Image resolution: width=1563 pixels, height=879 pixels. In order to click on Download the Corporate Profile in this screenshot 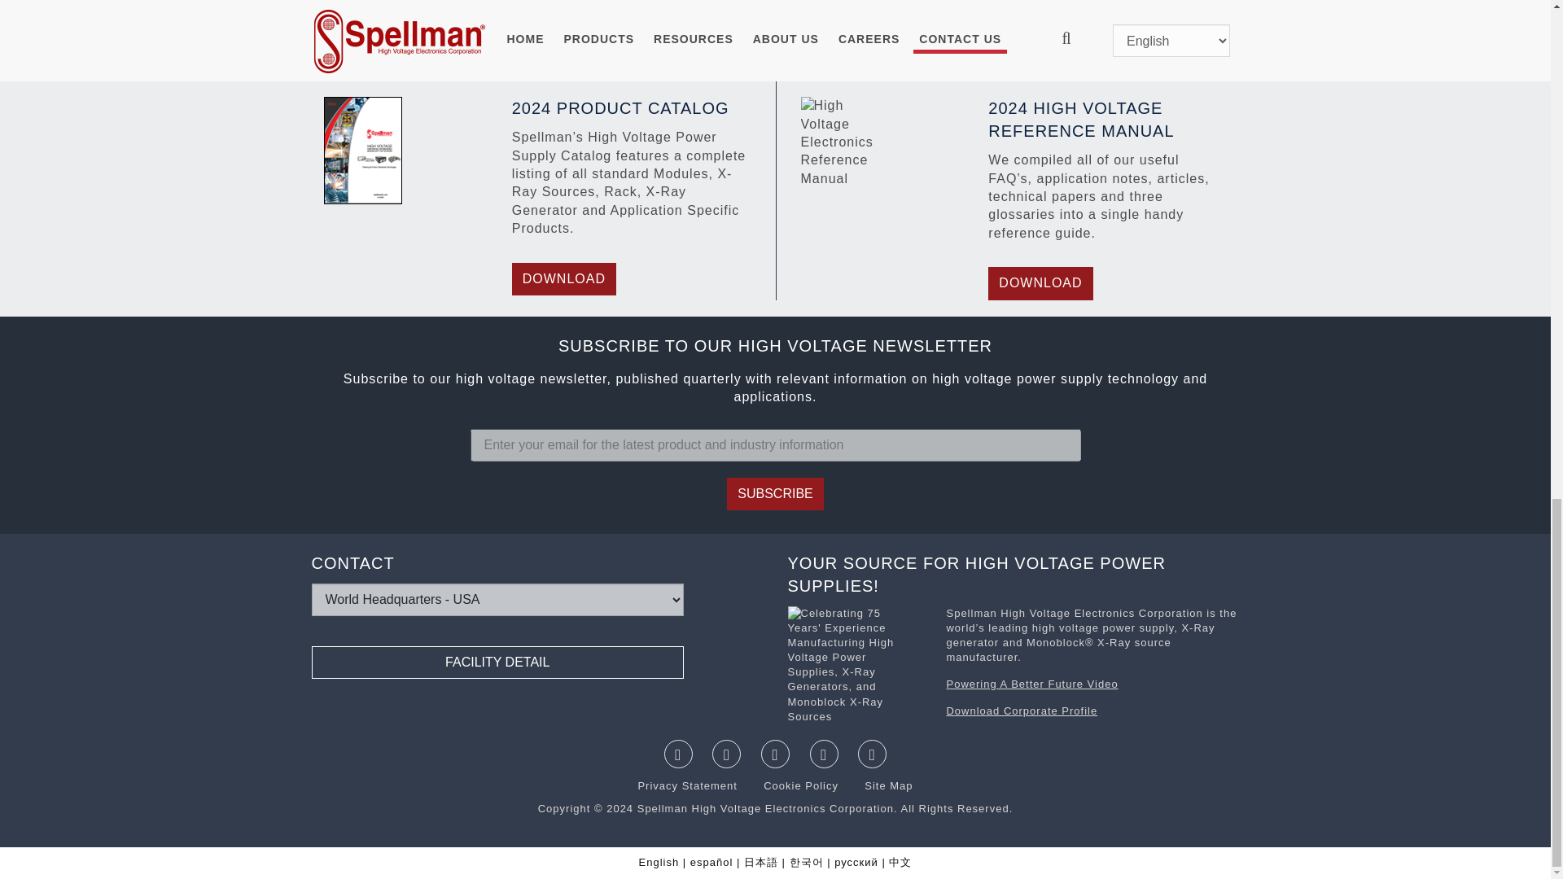, I will do `click(858, 667)`.